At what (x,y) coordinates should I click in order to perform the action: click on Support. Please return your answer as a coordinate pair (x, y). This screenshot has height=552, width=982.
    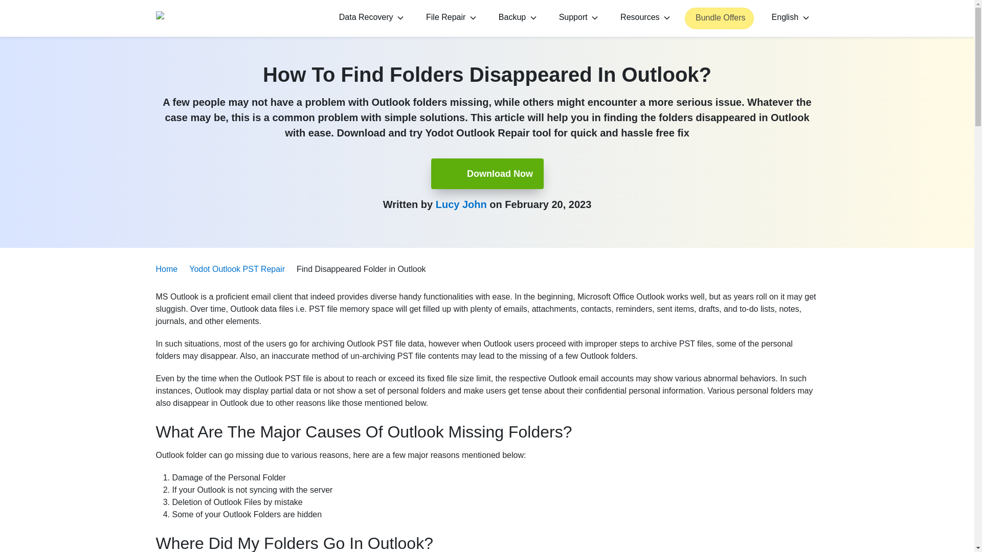
    Looking at the image, I should click on (577, 18).